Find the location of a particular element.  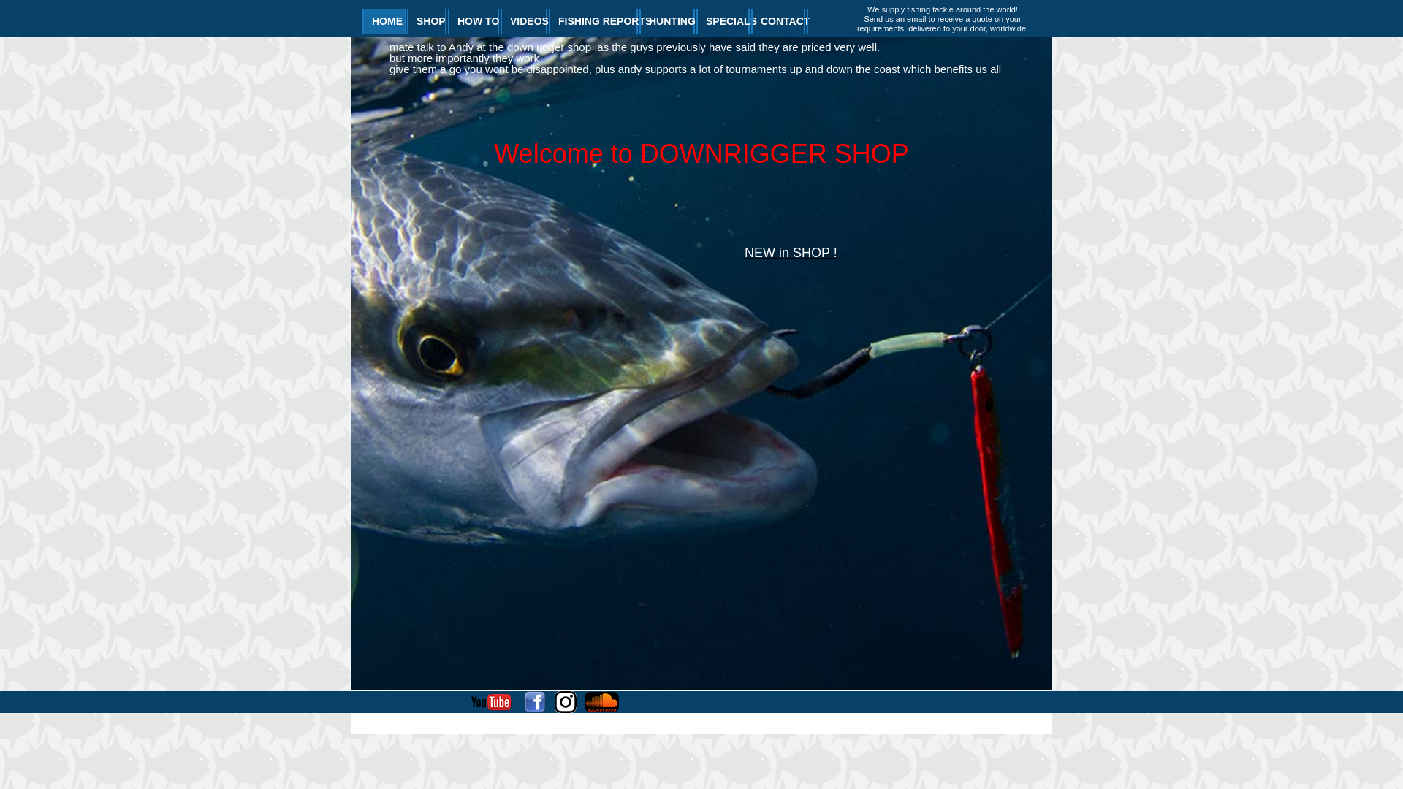

GET FREE SAMPLES is located at coordinates (819, 712).